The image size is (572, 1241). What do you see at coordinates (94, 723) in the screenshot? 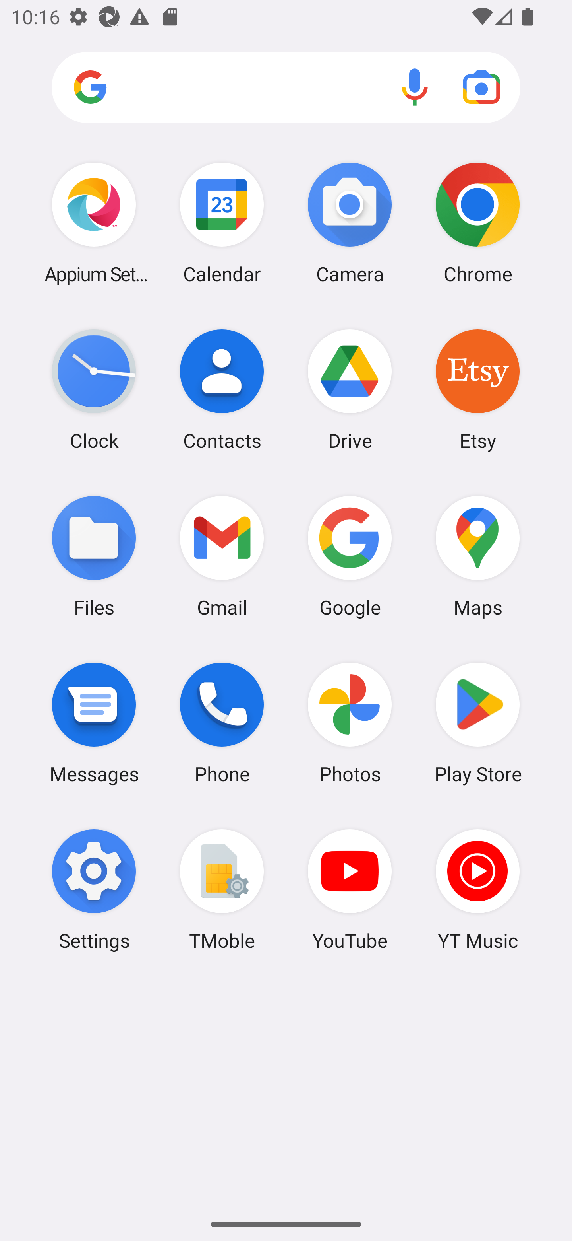
I see `Messages` at bounding box center [94, 723].